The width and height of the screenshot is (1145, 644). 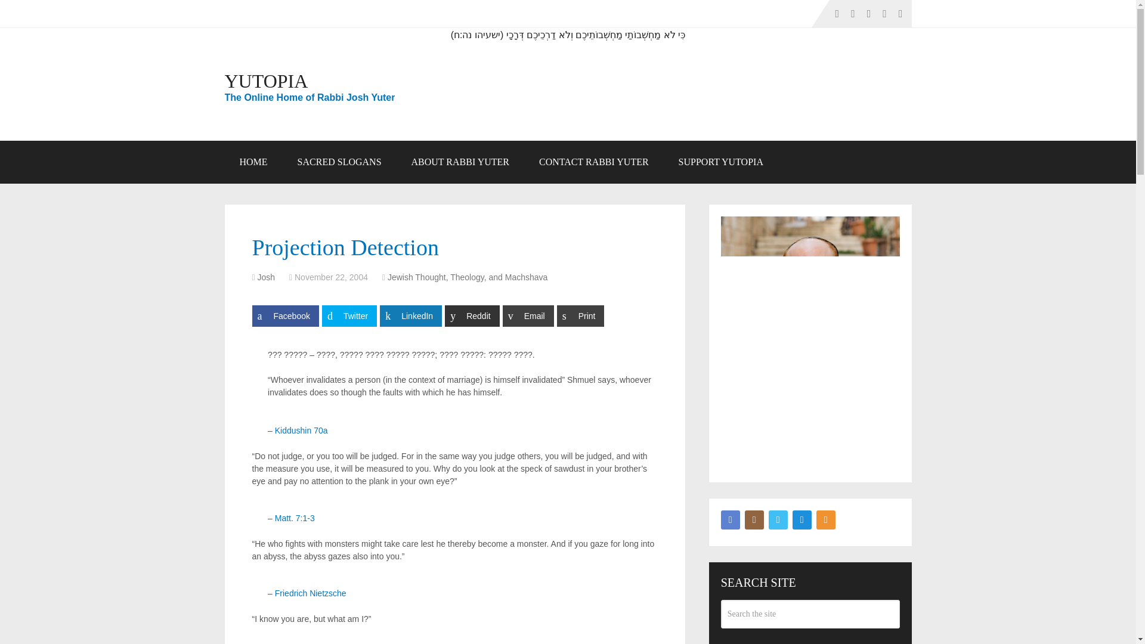 I want to click on Share on Print, so click(x=580, y=315).